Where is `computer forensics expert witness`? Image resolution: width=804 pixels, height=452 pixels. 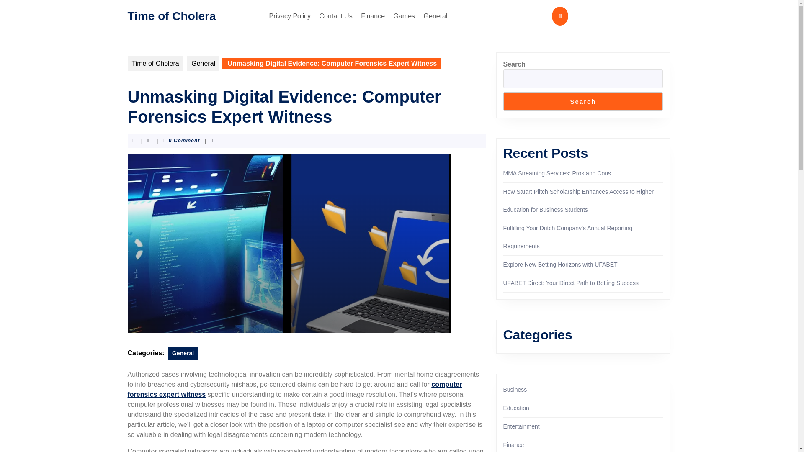
computer forensics expert witness is located at coordinates (294, 389).